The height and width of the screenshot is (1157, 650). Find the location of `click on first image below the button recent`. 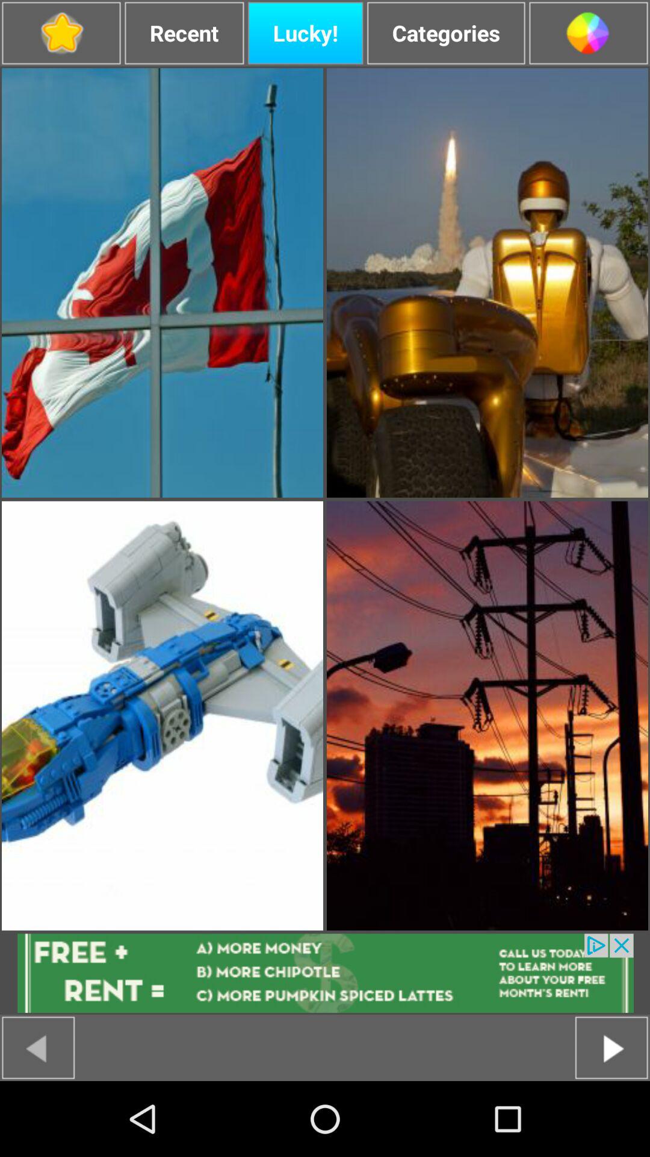

click on first image below the button recent is located at coordinates (162, 283).